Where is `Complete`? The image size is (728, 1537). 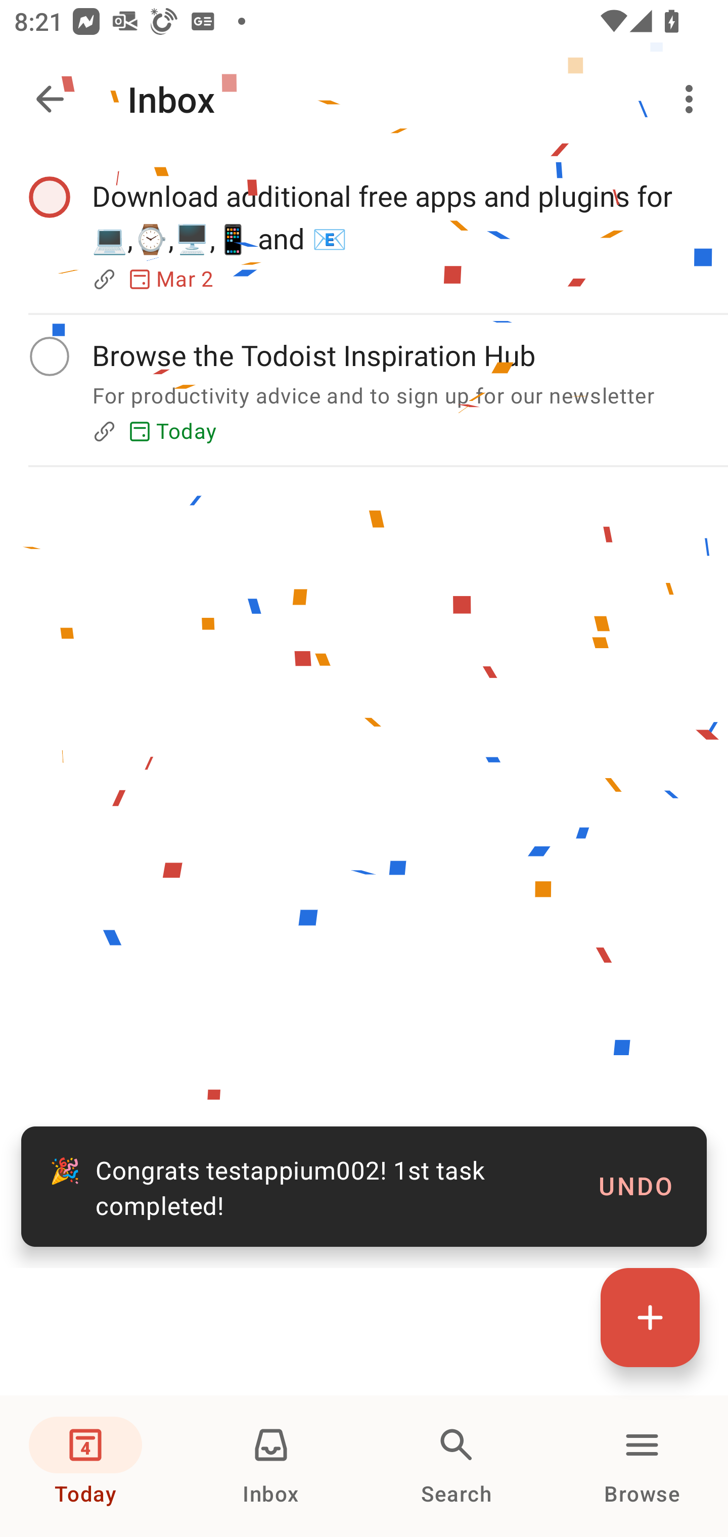 Complete is located at coordinates (49, 356).